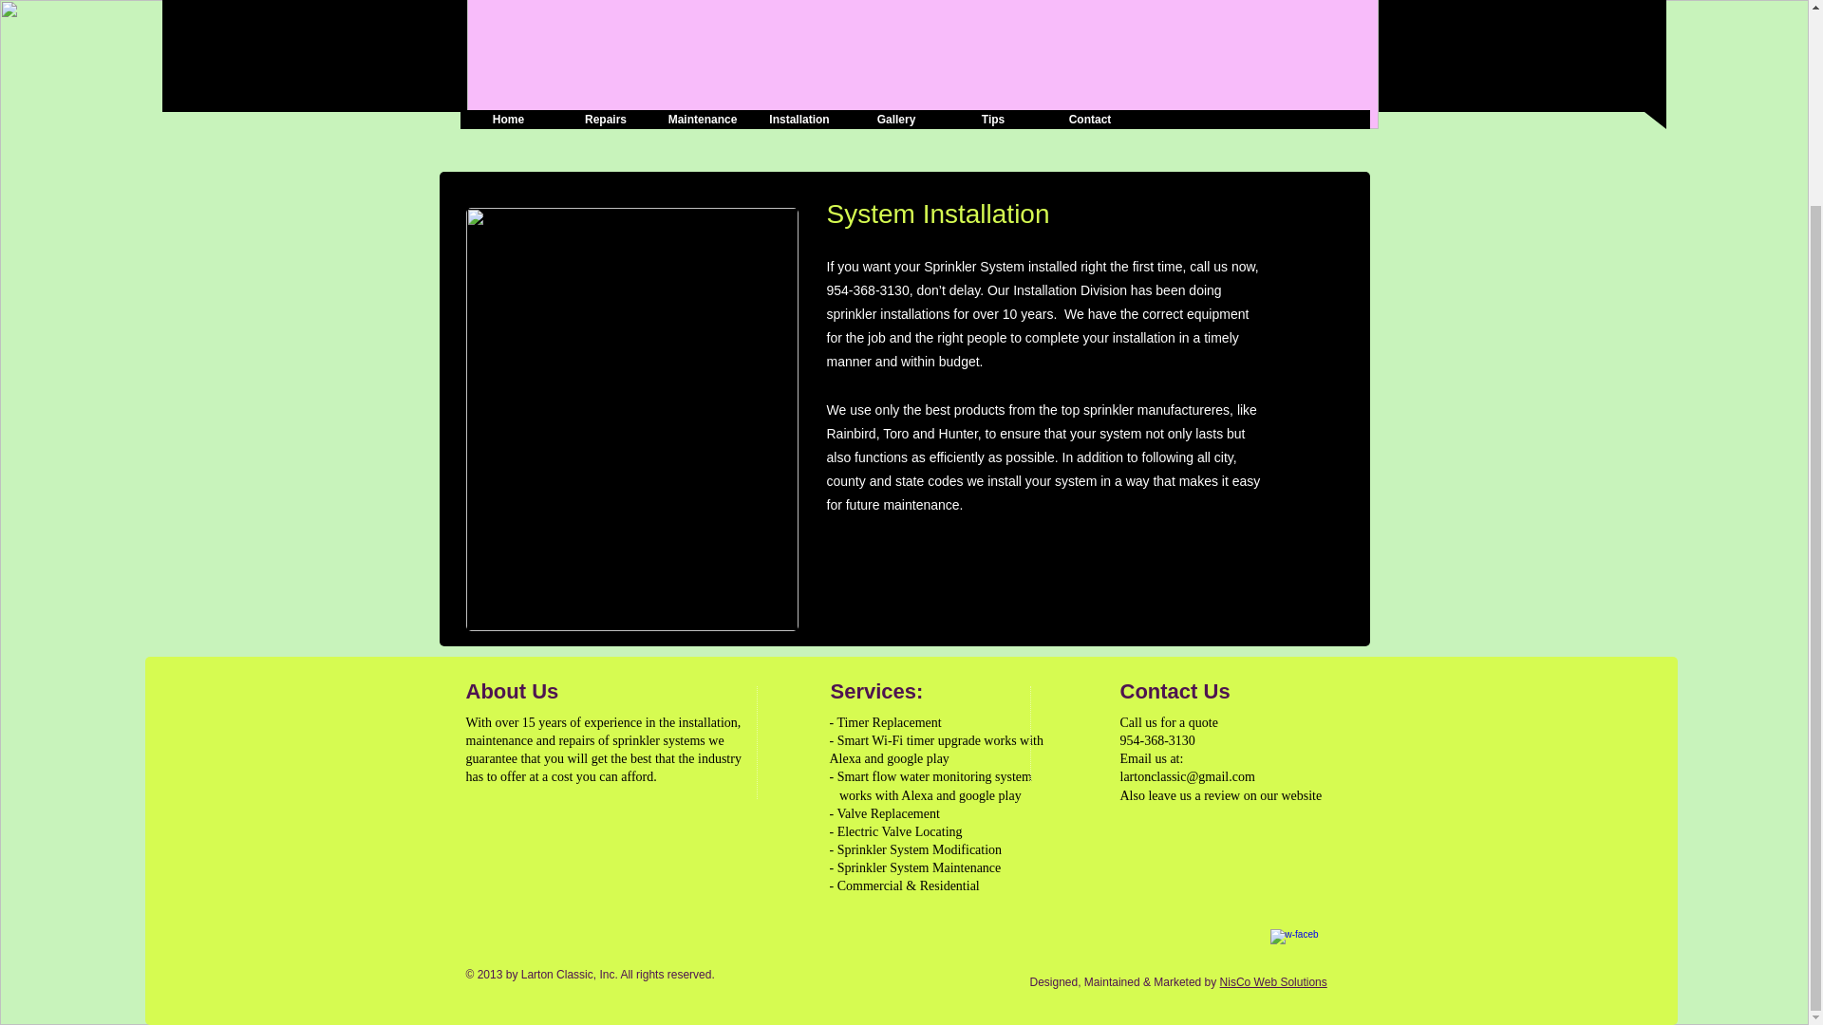 This screenshot has width=1823, height=1025. Describe the element at coordinates (701, 120) in the screenshot. I see `Maintenance` at that location.